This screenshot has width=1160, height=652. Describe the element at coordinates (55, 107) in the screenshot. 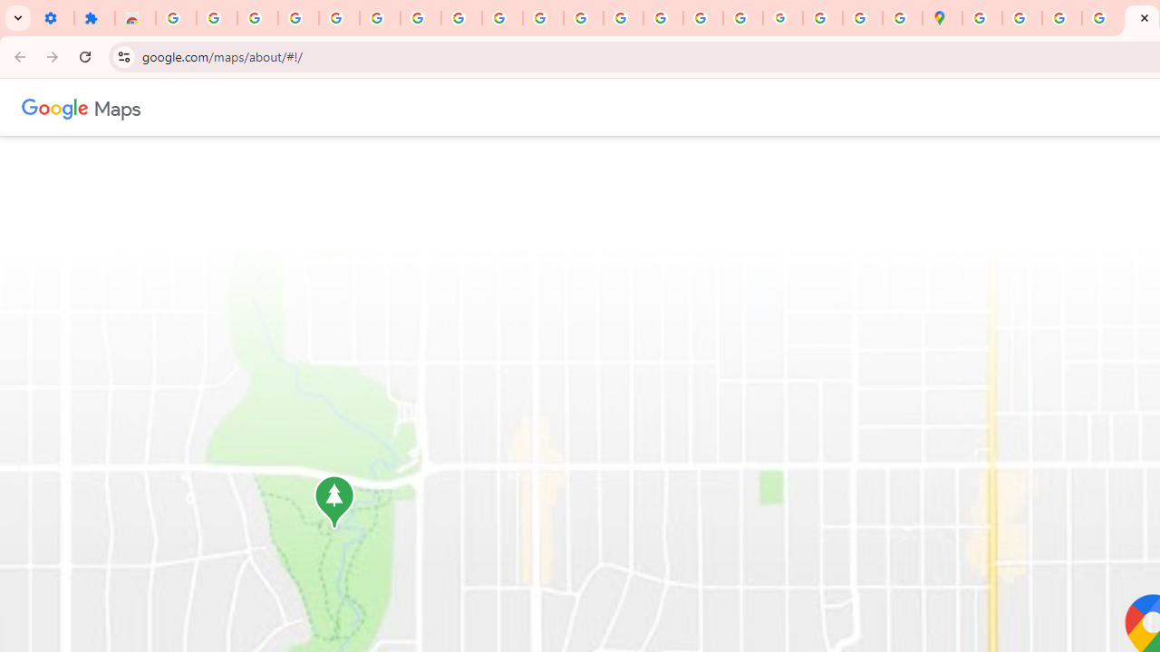

I see `Google` at that location.